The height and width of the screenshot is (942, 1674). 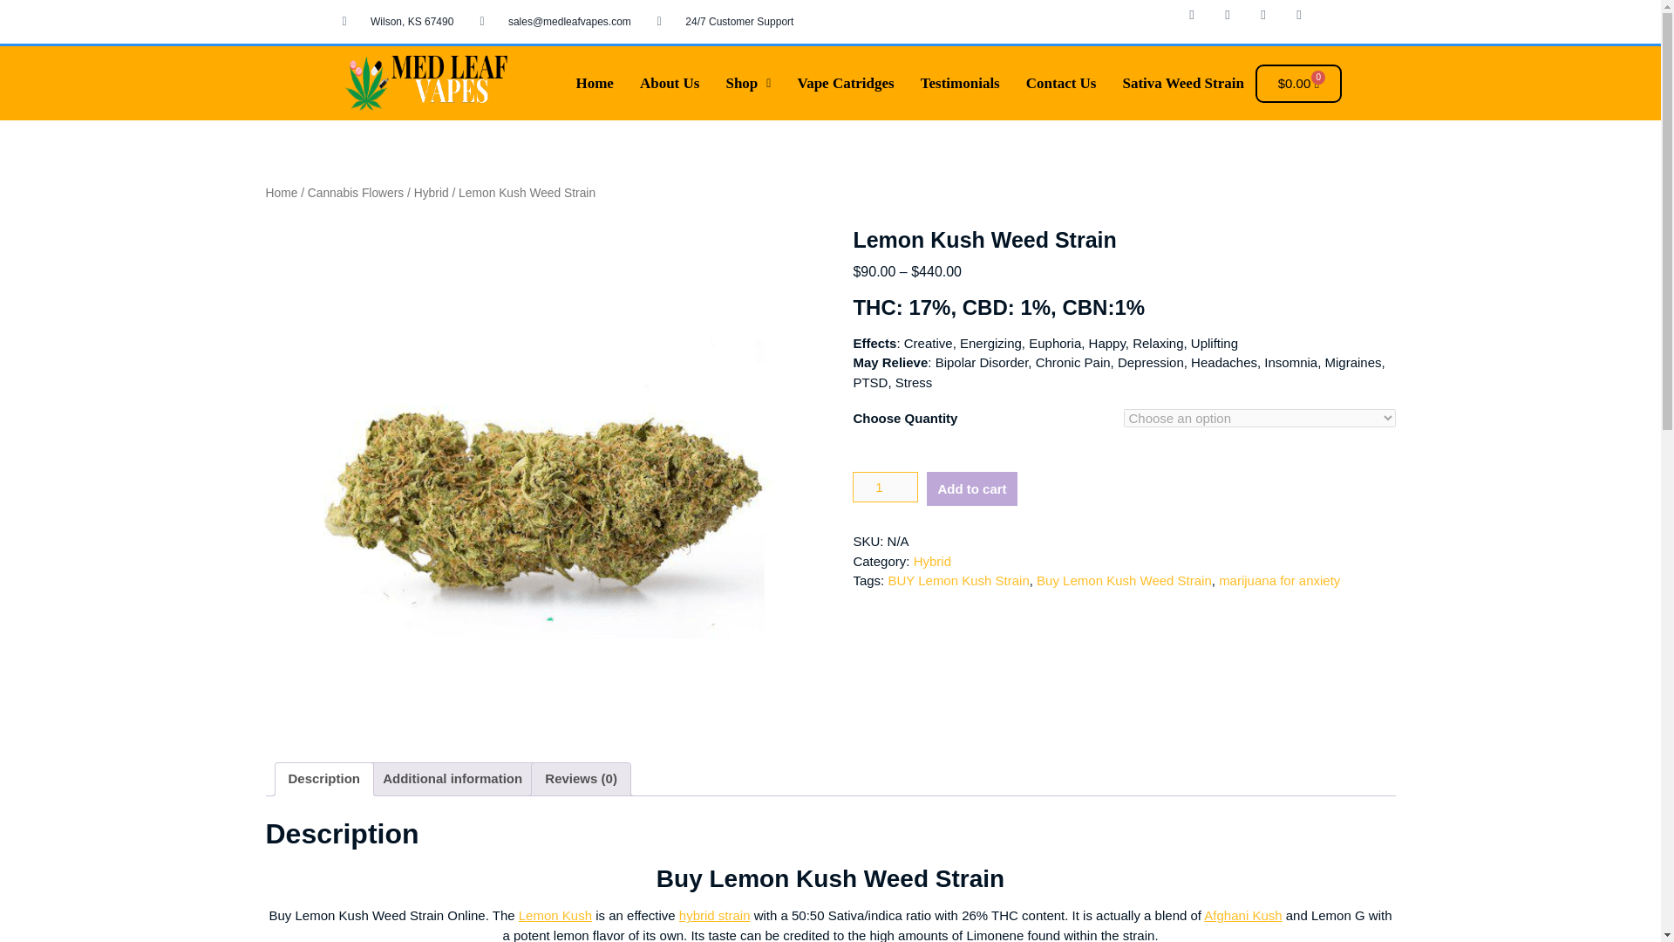 What do you see at coordinates (748, 83) in the screenshot?
I see `Shop` at bounding box center [748, 83].